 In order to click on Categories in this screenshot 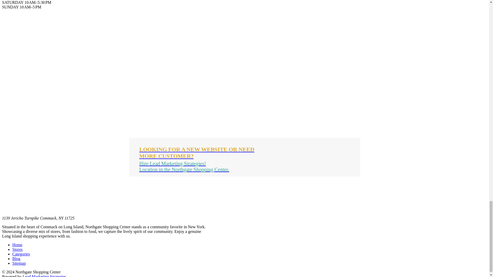, I will do `click(21, 254)`.